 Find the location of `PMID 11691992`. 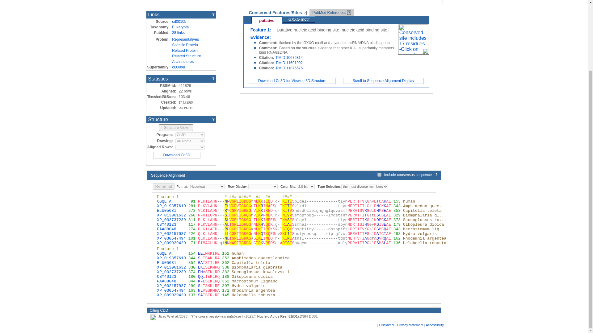

PMID 11691992 is located at coordinates (289, 63).